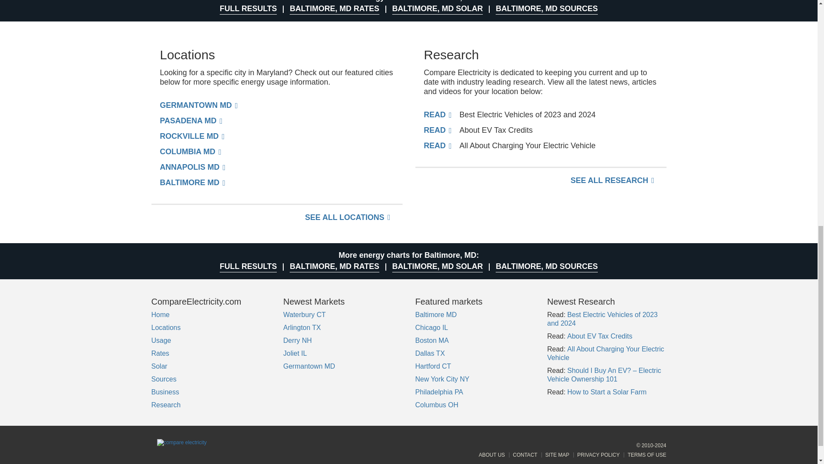  What do you see at coordinates (547, 9) in the screenshot?
I see `BALTIMORE, MD SOURCES` at bounding box center [547, 9].